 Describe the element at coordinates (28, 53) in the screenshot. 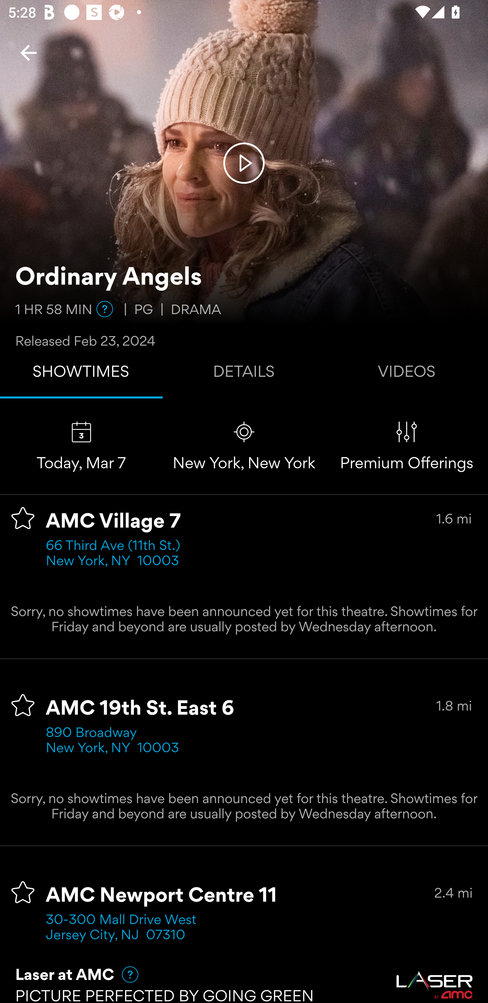

I see `Back` at that location.